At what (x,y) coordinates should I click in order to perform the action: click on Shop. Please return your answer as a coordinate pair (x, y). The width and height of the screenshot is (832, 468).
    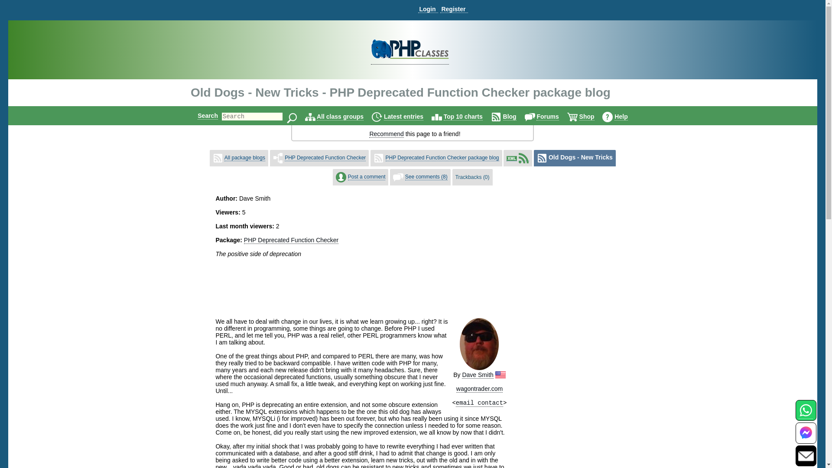
    Looking at the image, I should click on (587, 117).